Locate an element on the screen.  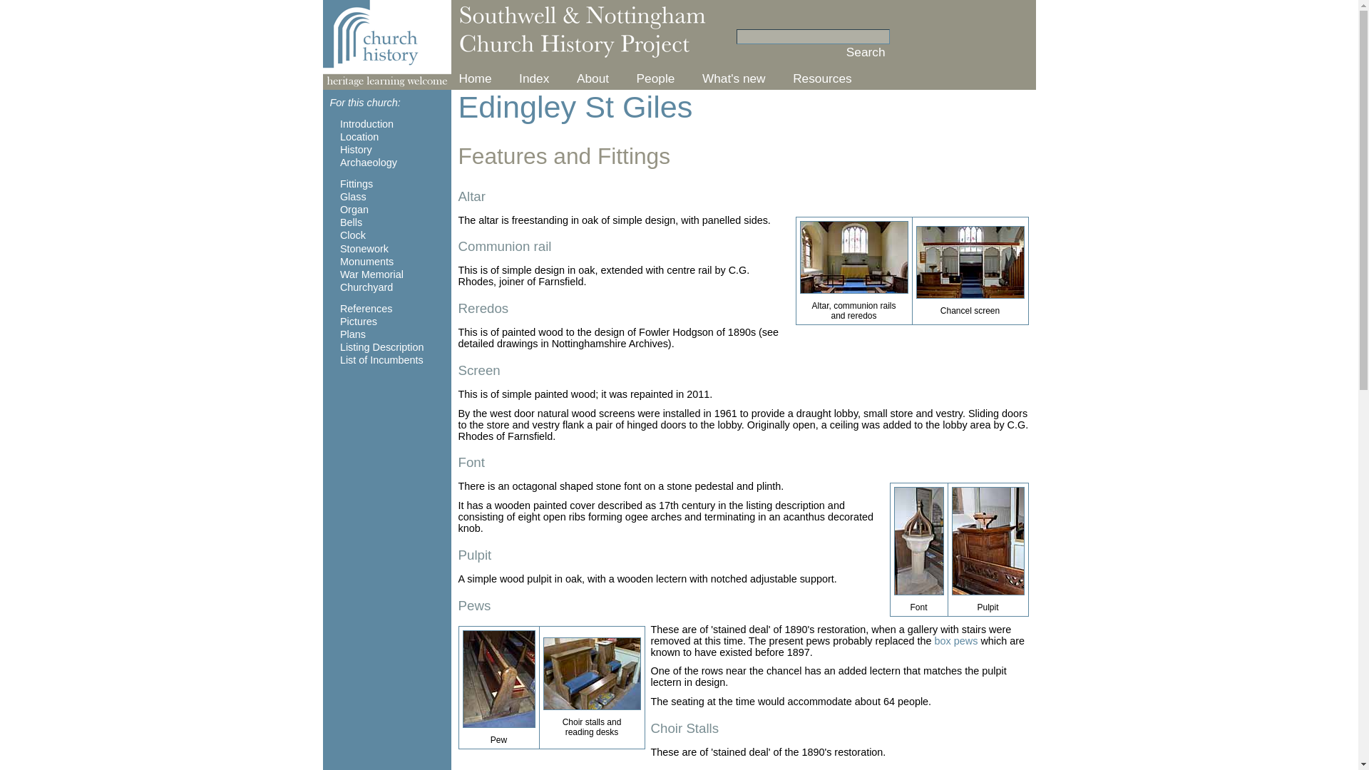
Listing Description is located at coordinates (382, 346).